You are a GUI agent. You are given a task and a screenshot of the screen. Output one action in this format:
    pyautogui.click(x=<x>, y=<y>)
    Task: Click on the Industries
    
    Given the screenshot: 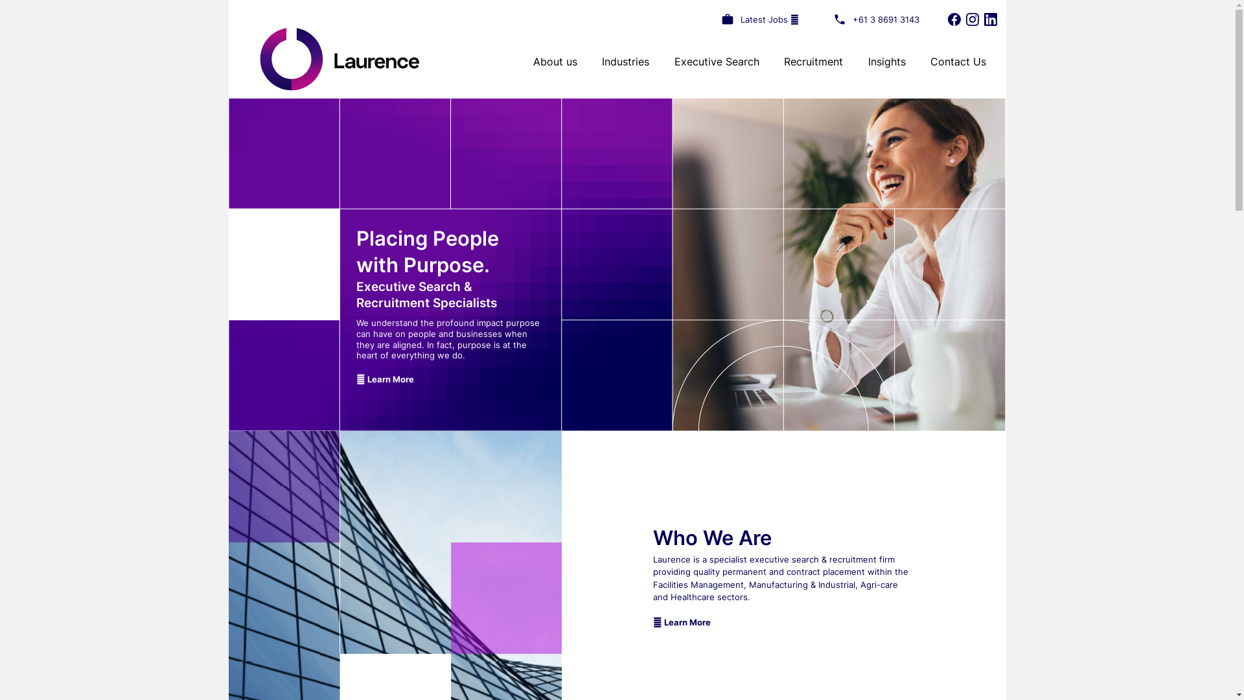 What is the action you would take?
    pyautogui.click(x=626, y=62)
    